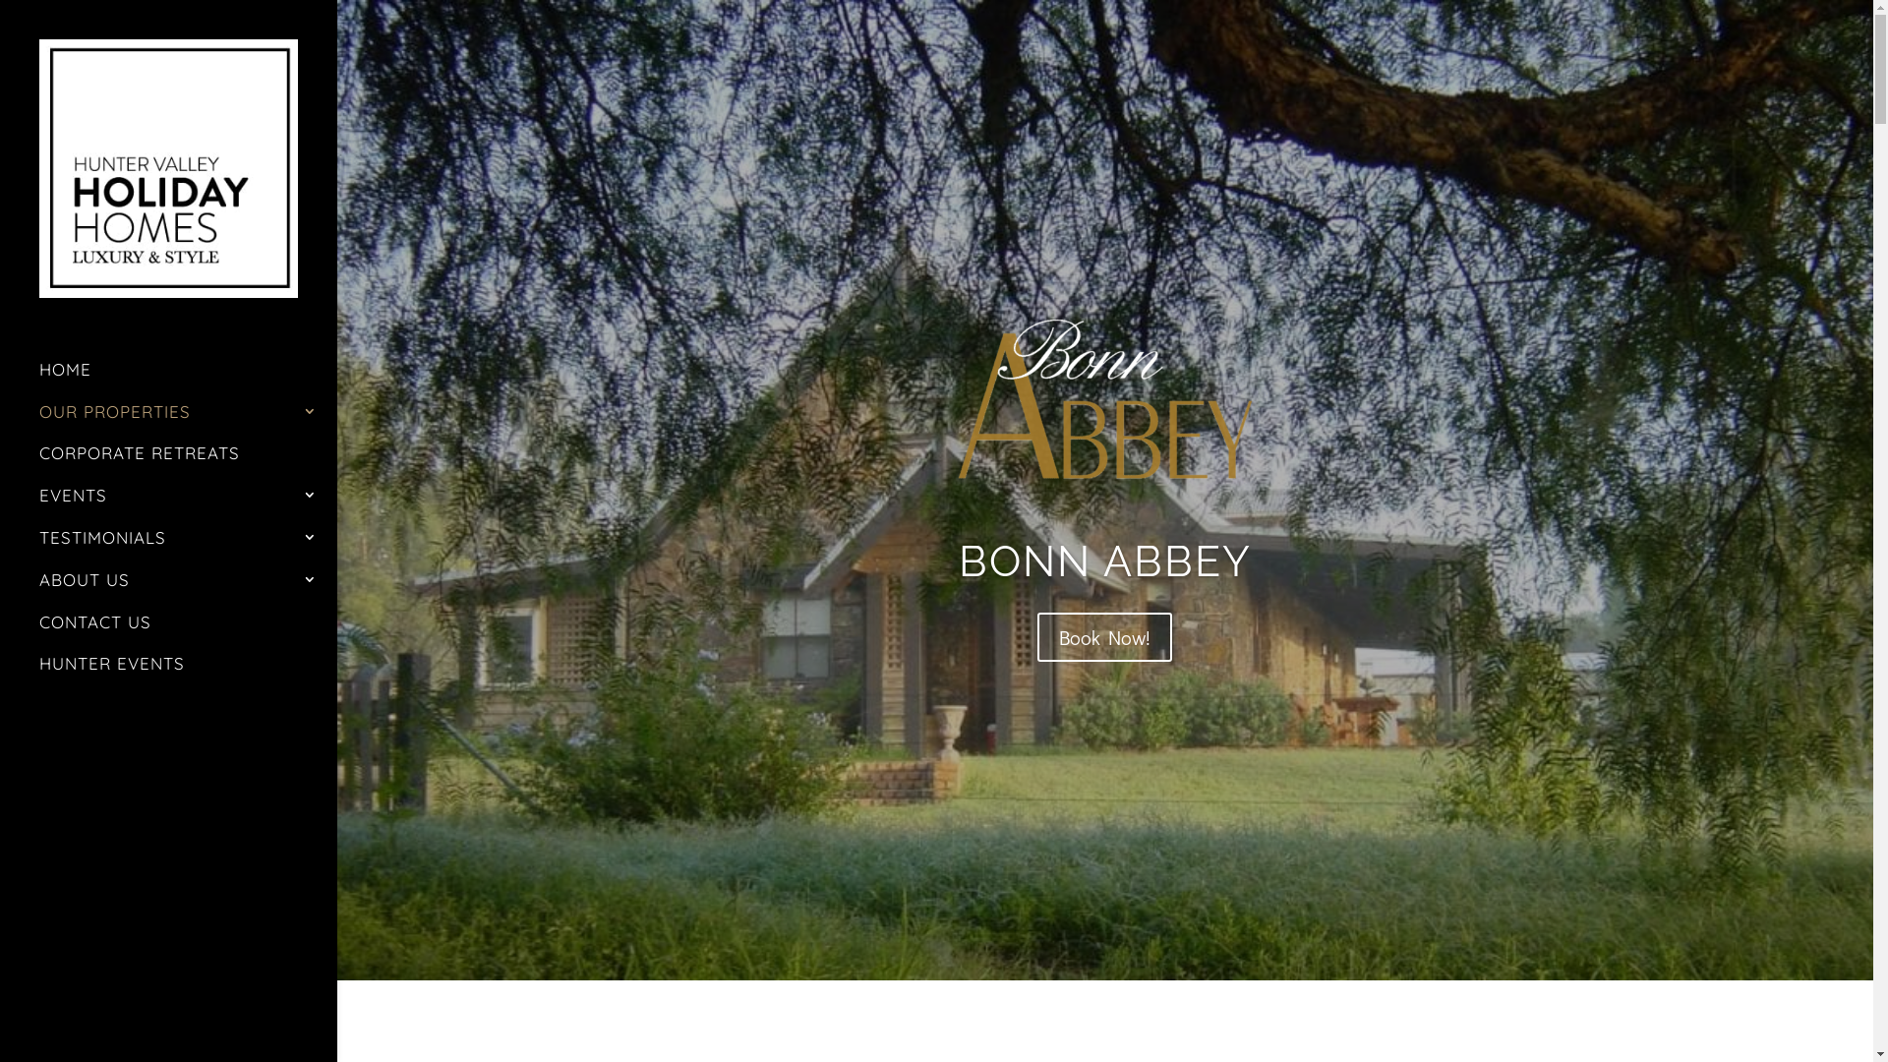  What do you see at coordinates (189, 421) in the screenshot?
I see `OUR PROPERTIES` at bounding box center [189, 421].